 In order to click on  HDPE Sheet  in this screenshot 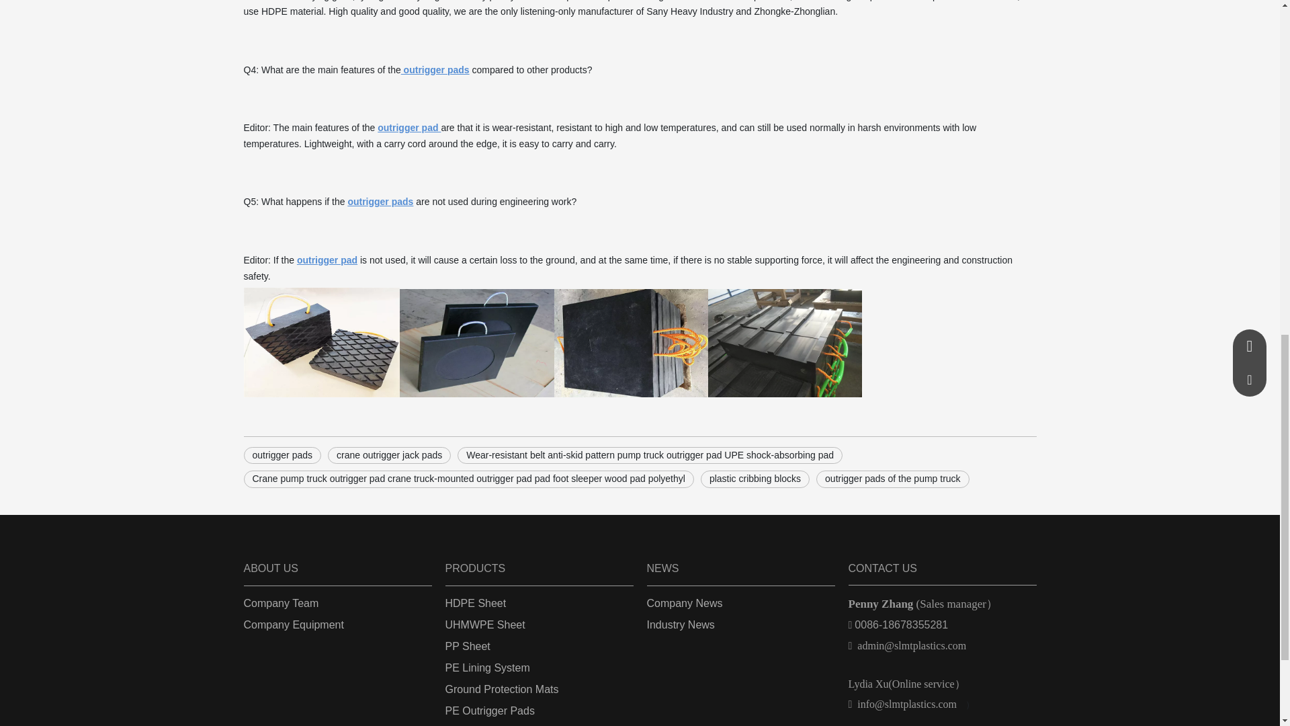, I will do `click(475, 603)`.